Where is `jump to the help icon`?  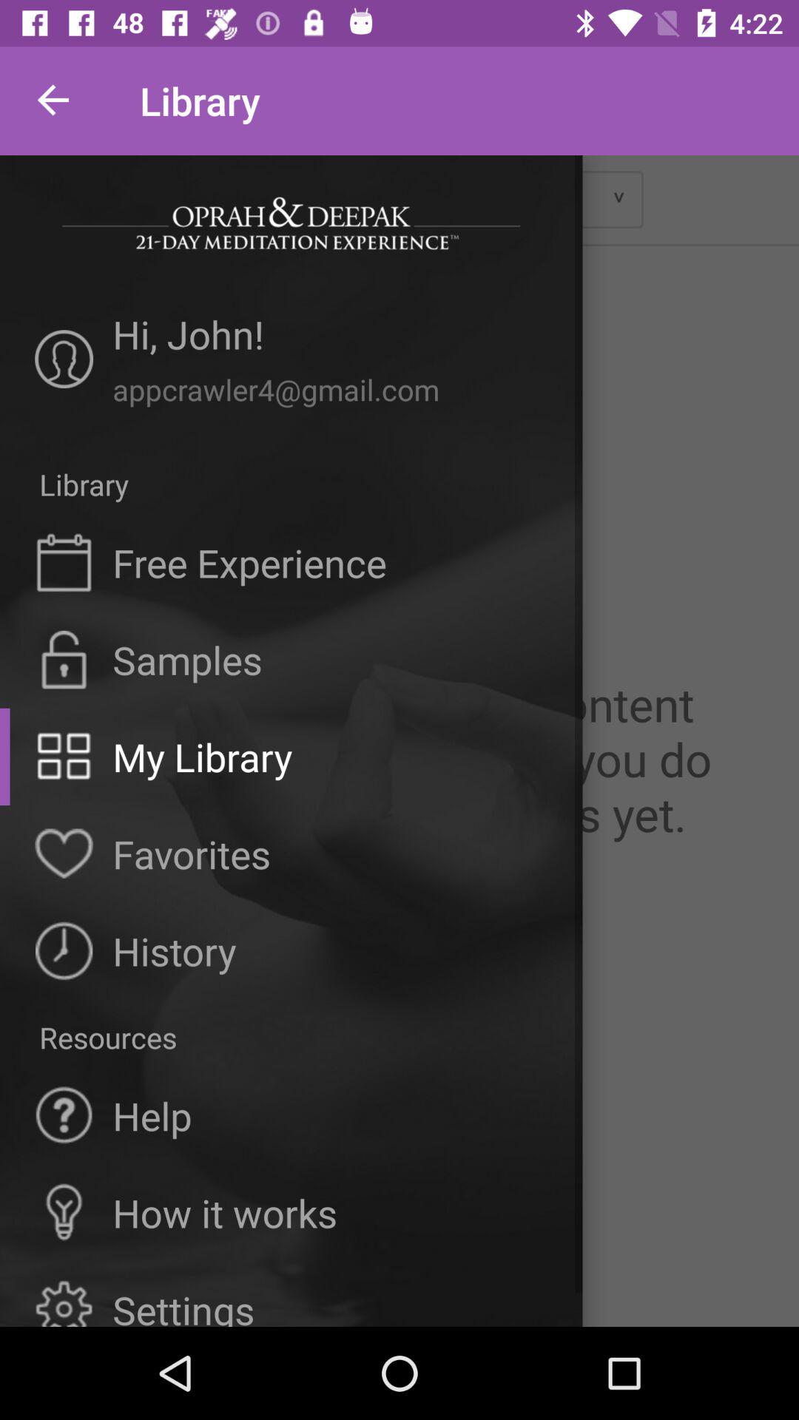
jump to the help icon is located at coordinates (152, 1115).